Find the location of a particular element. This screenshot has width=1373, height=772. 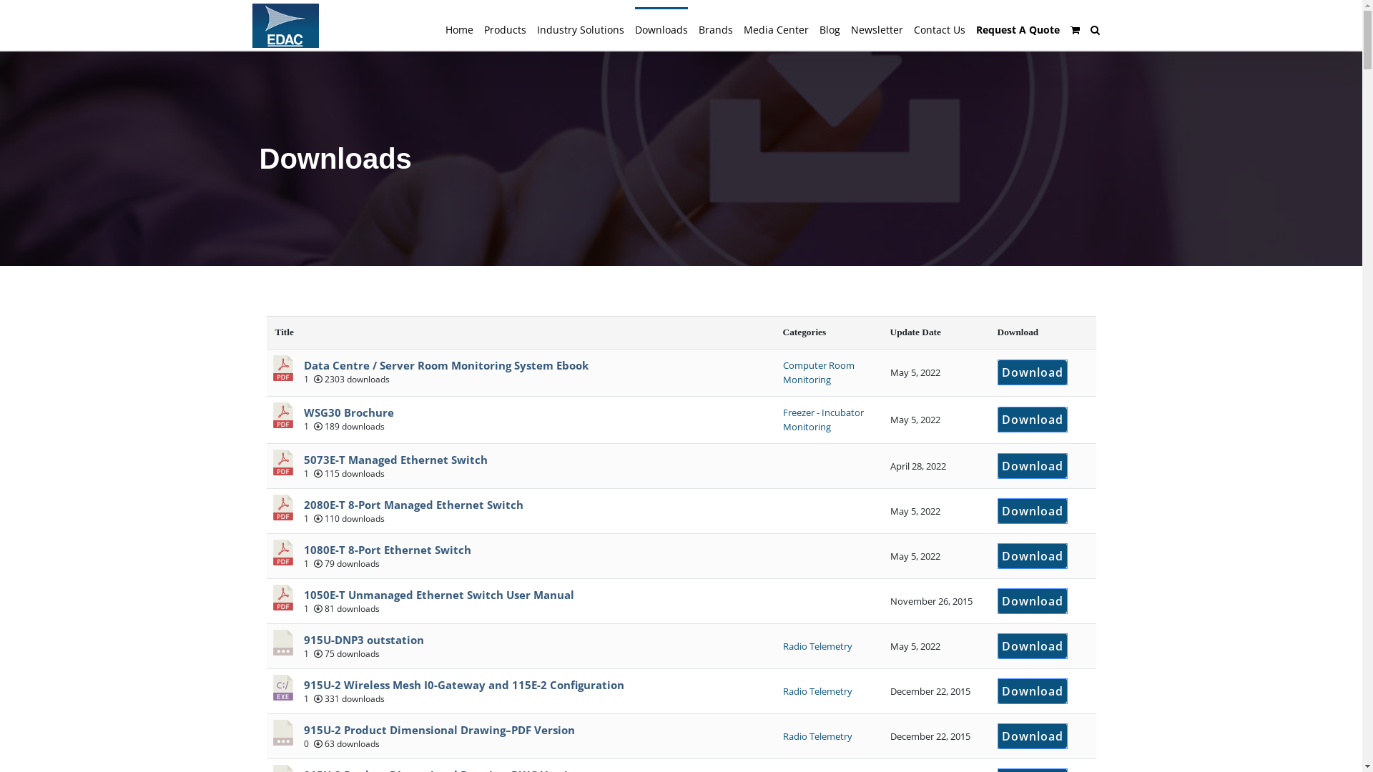

Downloads is located at coordinates (661, 29).